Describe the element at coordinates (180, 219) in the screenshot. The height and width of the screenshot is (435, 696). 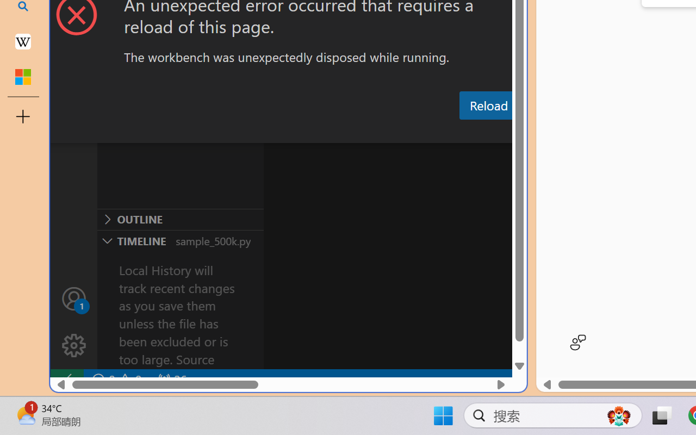
I see `Outline Section` at that location.